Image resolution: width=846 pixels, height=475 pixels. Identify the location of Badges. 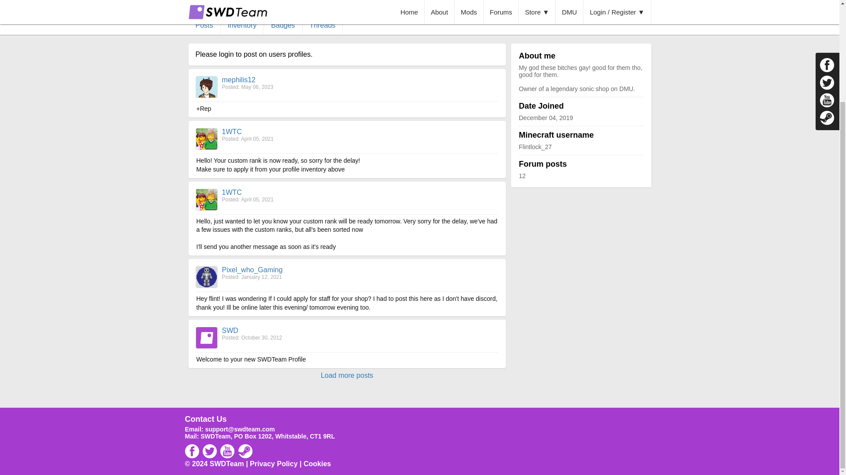
(283, 25).